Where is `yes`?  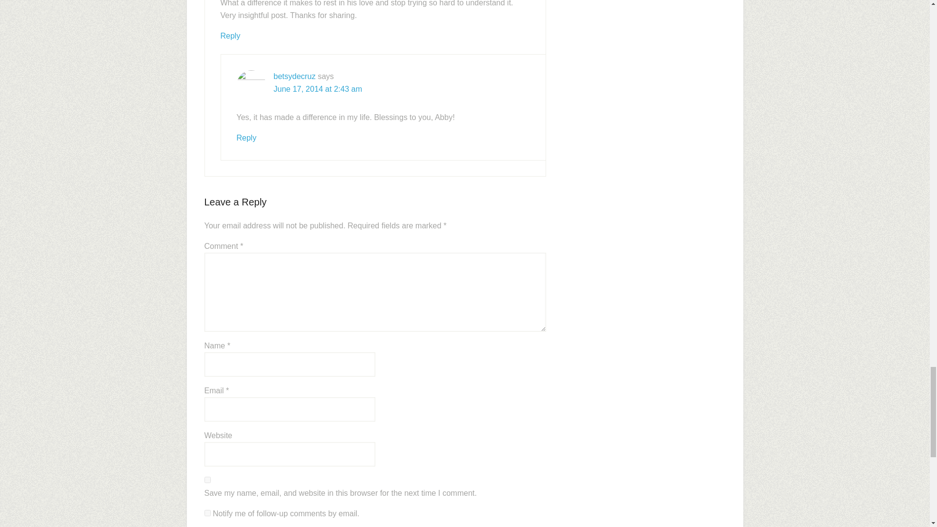 yes is located at coordinates (207, 480).